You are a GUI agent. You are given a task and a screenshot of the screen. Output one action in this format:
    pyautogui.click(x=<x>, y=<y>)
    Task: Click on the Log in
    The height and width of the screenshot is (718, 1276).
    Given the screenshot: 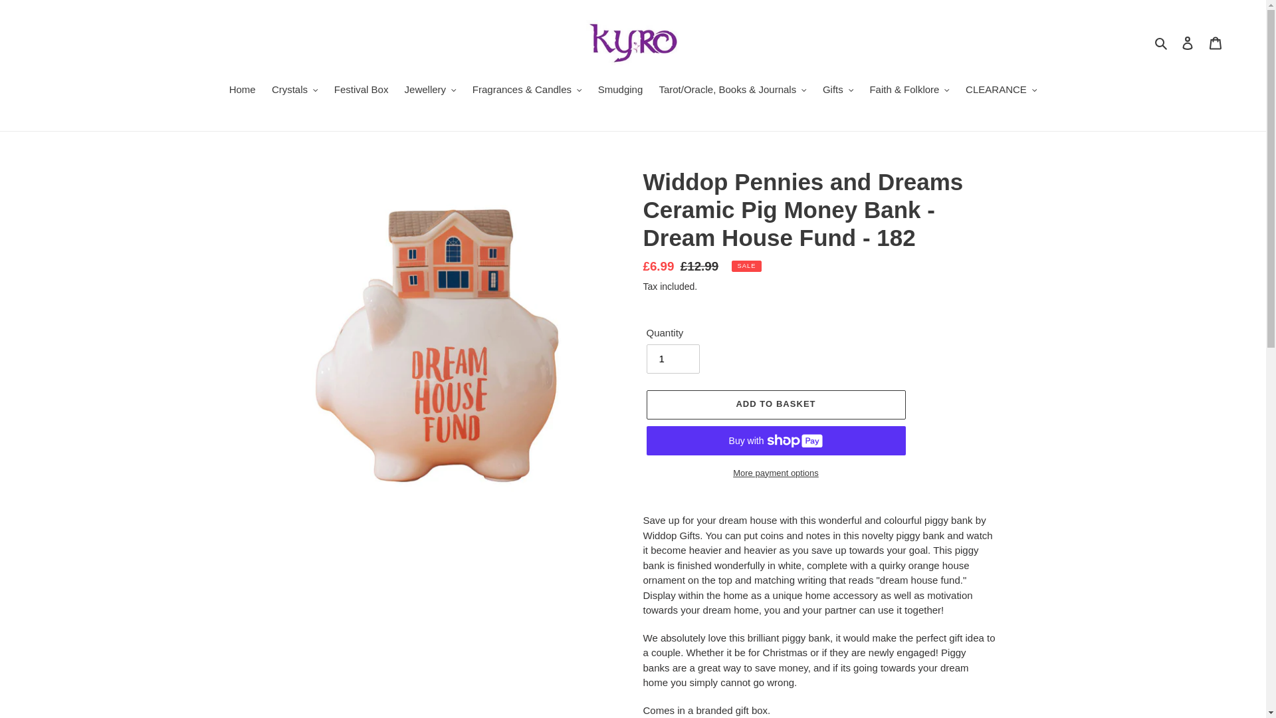 What is the action you would take?
    pyautogui.click(x=1188, y=43)
    